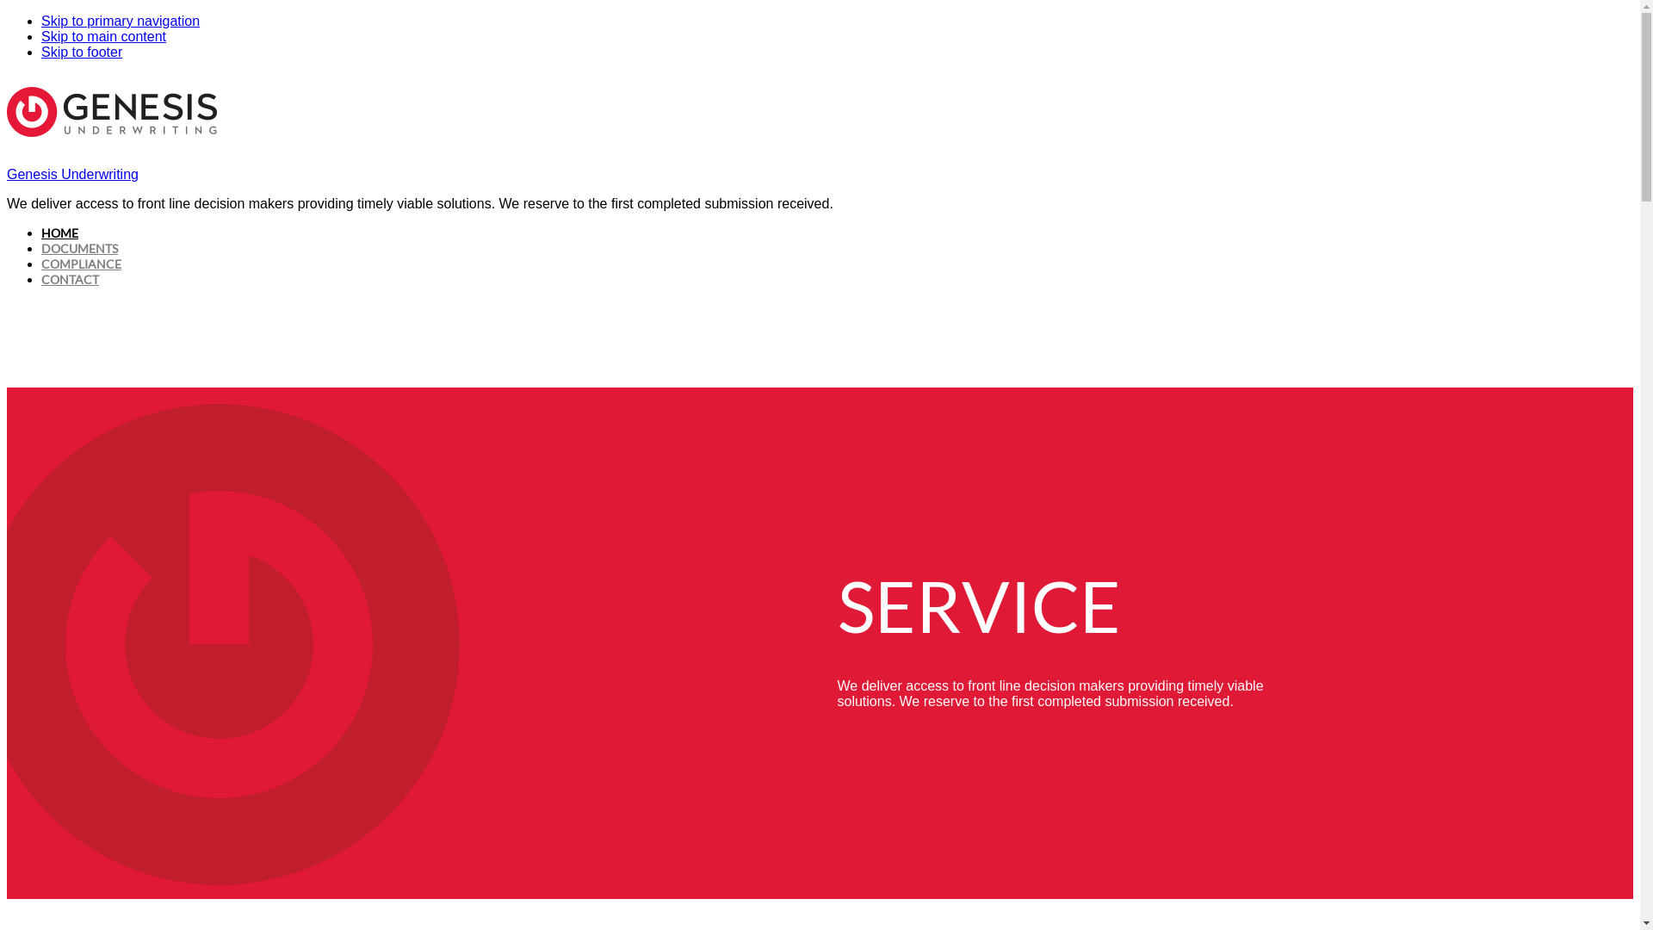  What do you see at coordinates (60, 232) in the screenshot?
I see `HOME` at bounding box center [60, 232].